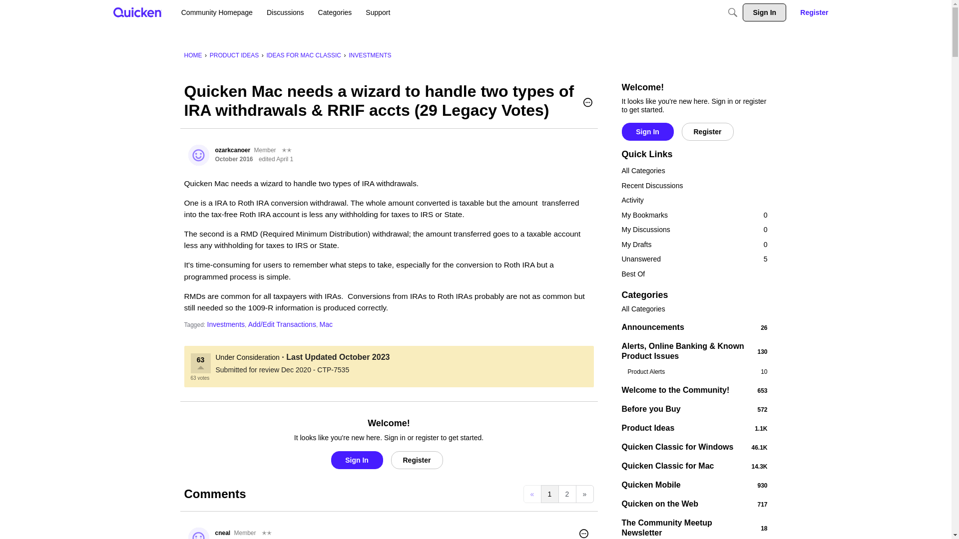  What do you see at coordinates (764, 12) in the screenshot?
I see `Sign In` at bounding box center [764, 12].